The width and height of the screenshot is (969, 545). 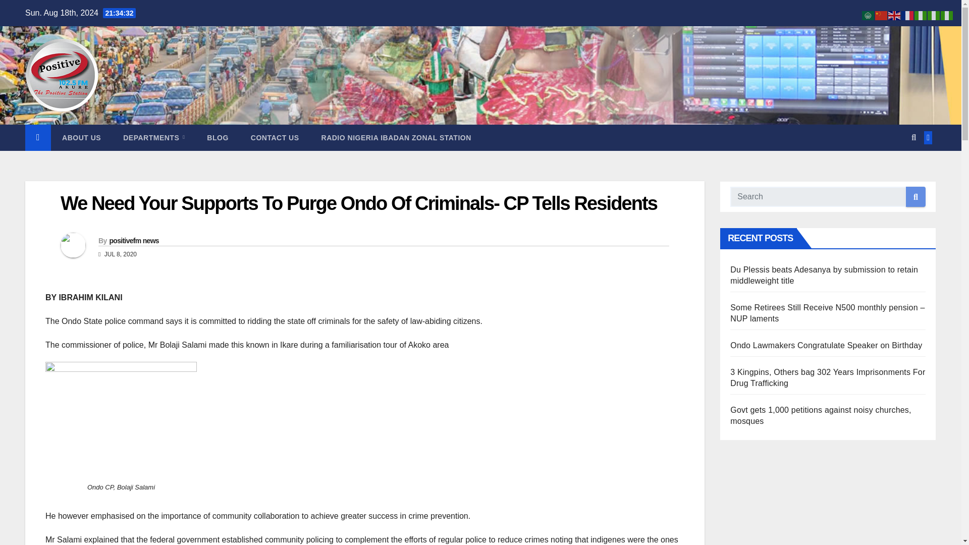 I want to click on positivefm news, so click(x=133, y=240).